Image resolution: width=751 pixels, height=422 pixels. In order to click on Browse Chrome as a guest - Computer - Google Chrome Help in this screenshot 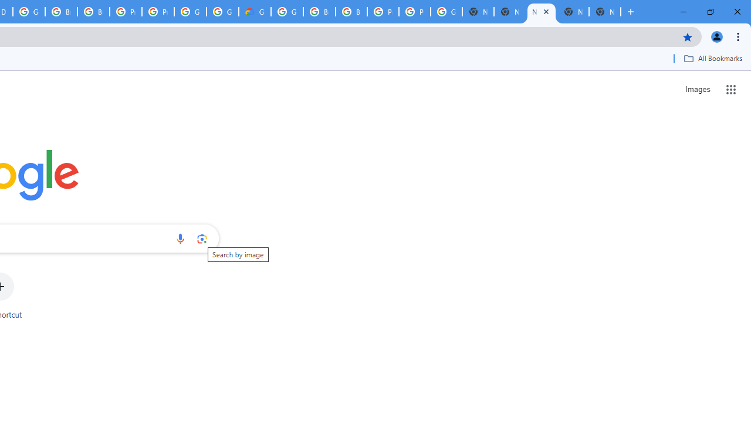, I will do `click(319, 12)`.